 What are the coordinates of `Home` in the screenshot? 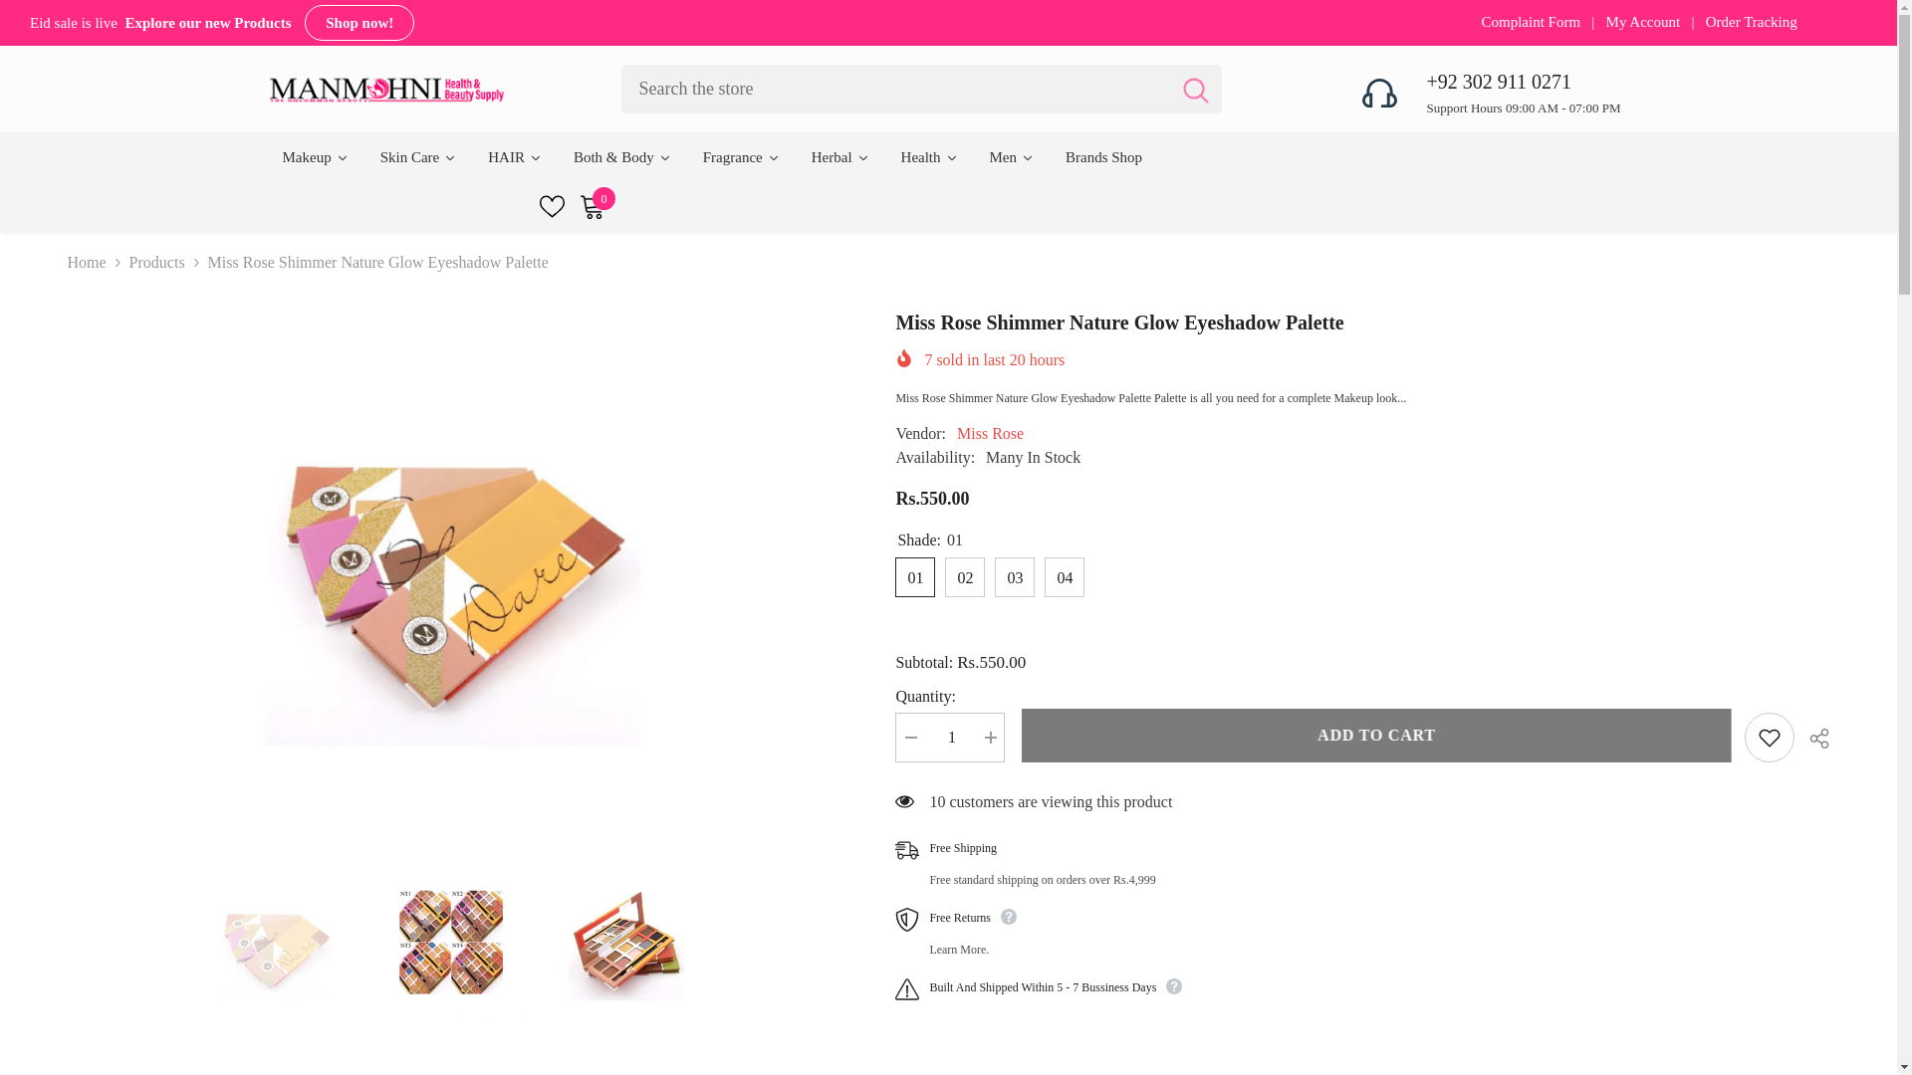 It's located at (87, 263).